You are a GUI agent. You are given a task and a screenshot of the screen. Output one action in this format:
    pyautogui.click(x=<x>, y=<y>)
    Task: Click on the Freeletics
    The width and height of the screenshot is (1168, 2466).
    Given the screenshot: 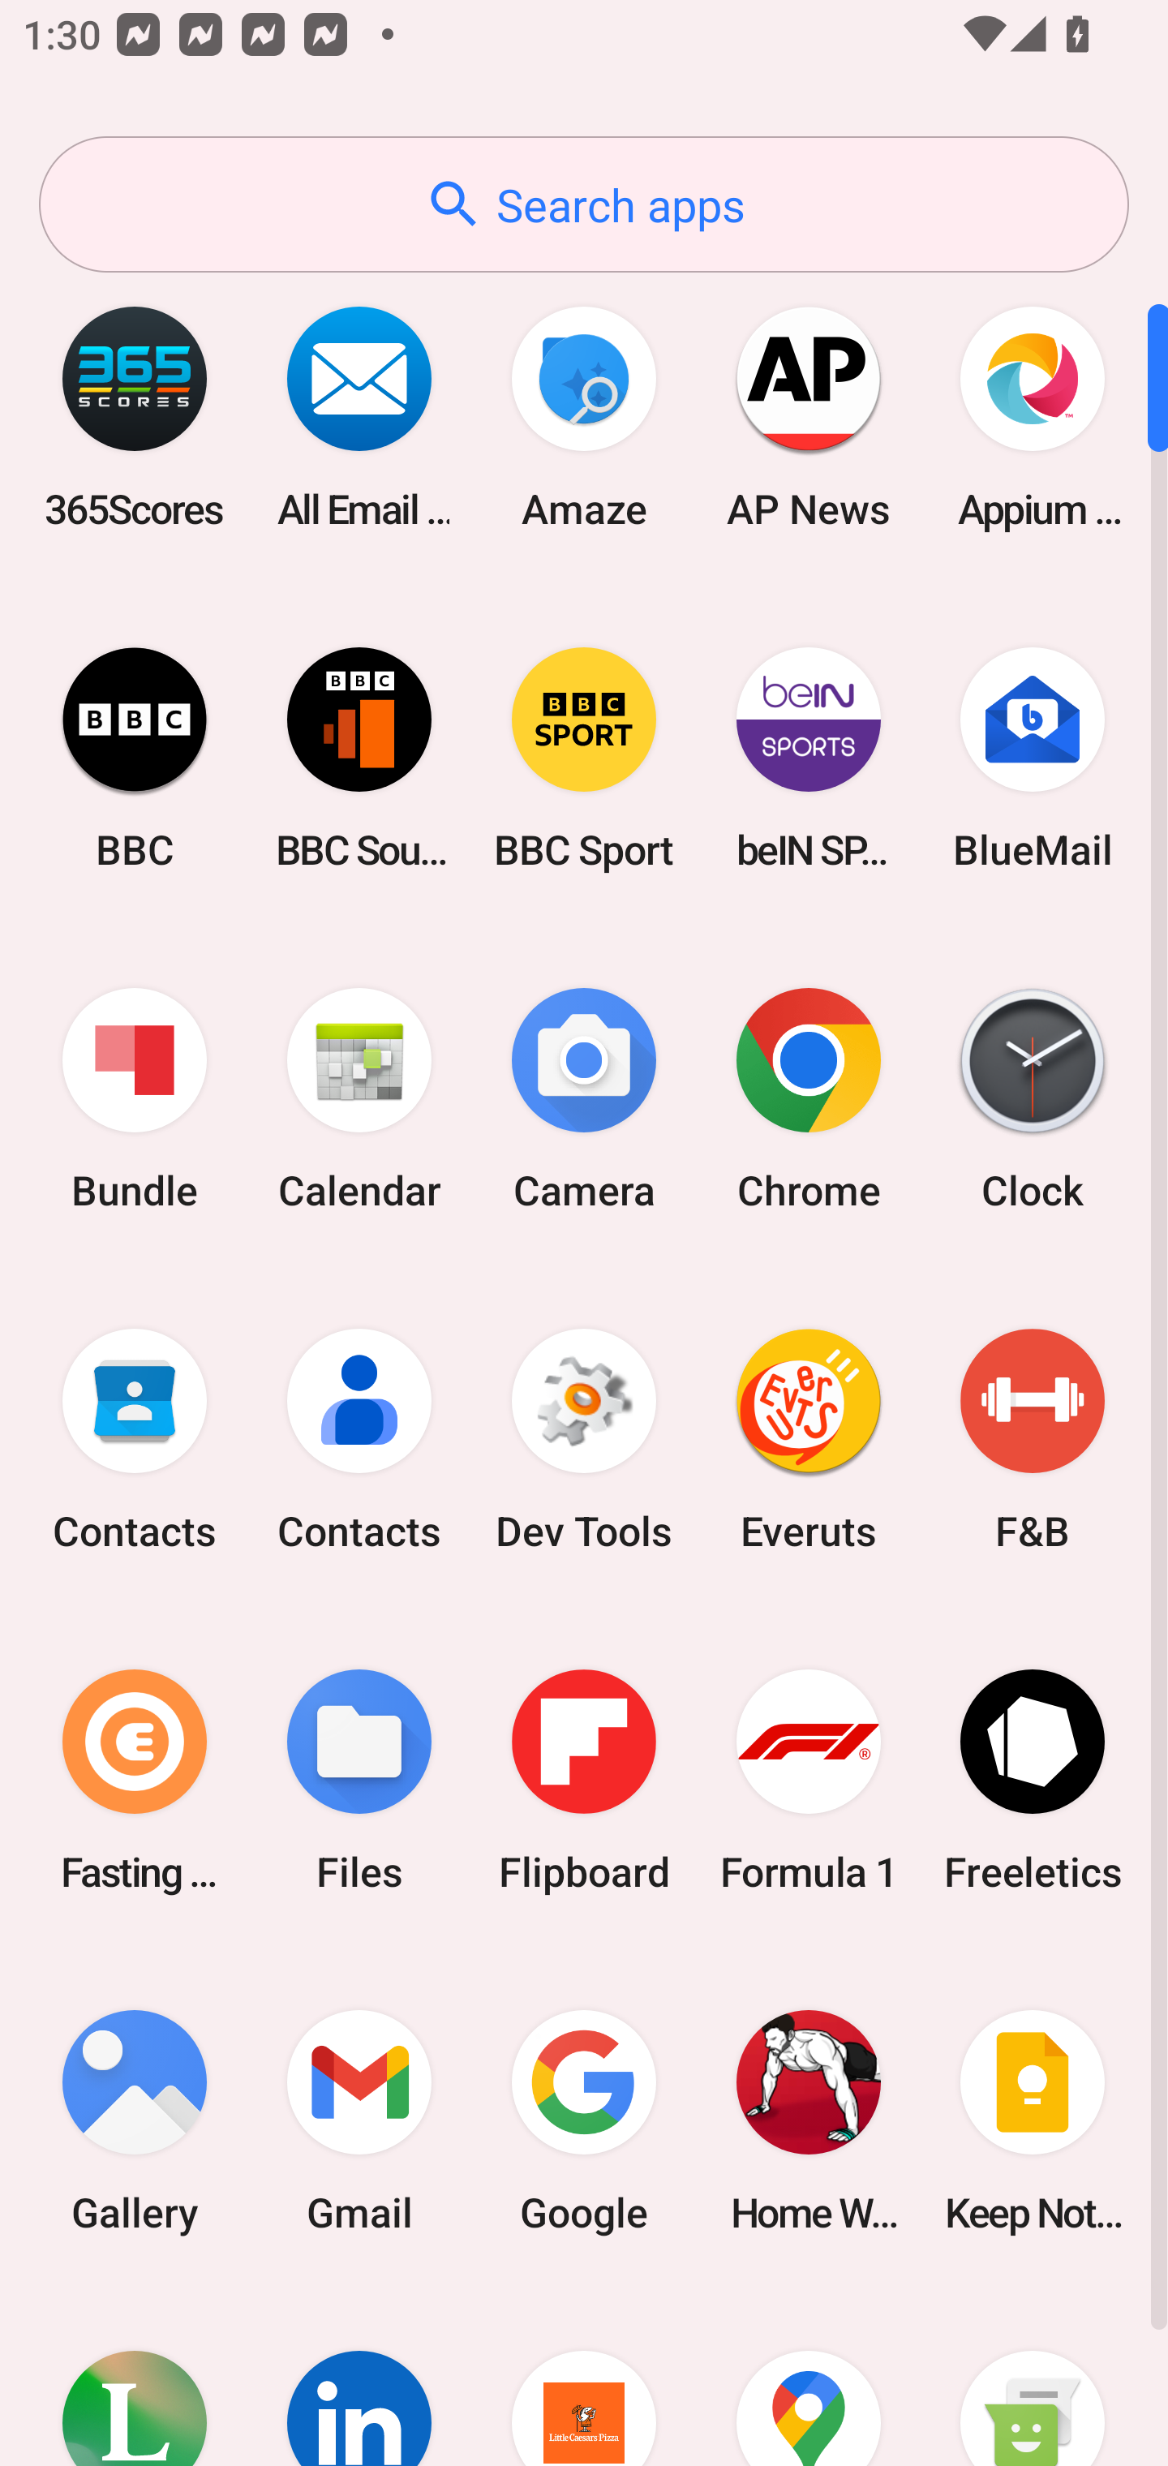 What is the action you would take?
    pyautogui.click(x=1033, y=1780)
    